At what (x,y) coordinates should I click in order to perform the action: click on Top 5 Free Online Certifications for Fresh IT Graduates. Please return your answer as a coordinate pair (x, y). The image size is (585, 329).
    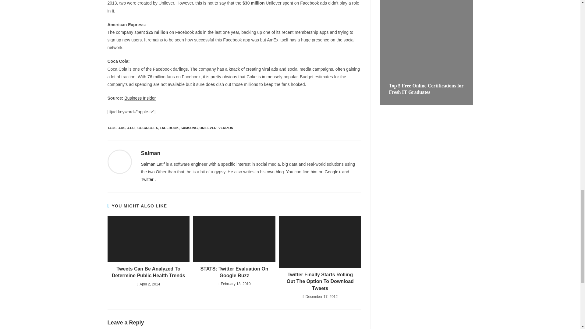
    Looking at the image, I should click on (426, 89).